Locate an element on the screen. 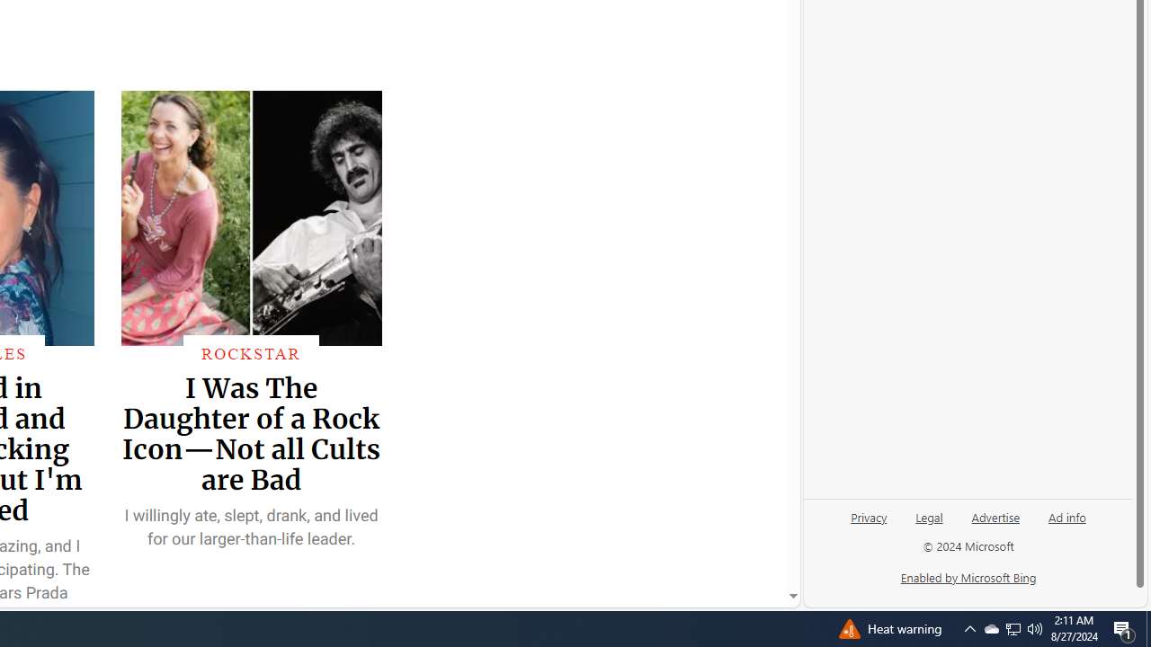 This screenshot has height=647, width=1151. Privacy is located at coordinates (869, 516).